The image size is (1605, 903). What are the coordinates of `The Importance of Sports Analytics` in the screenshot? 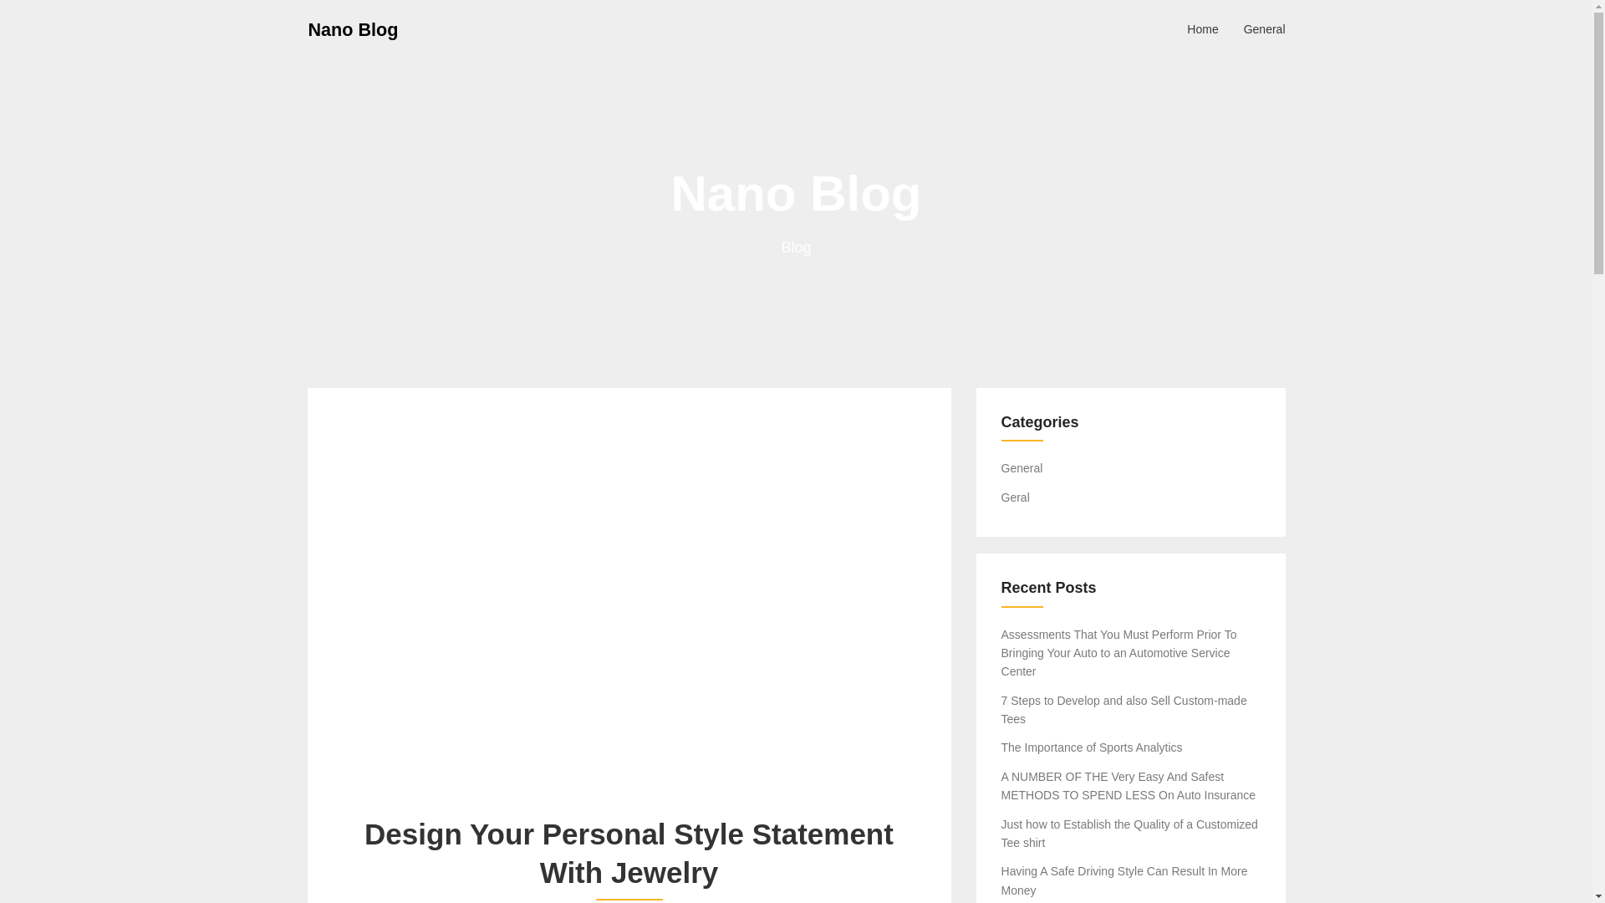 It's located at (1092, 747).